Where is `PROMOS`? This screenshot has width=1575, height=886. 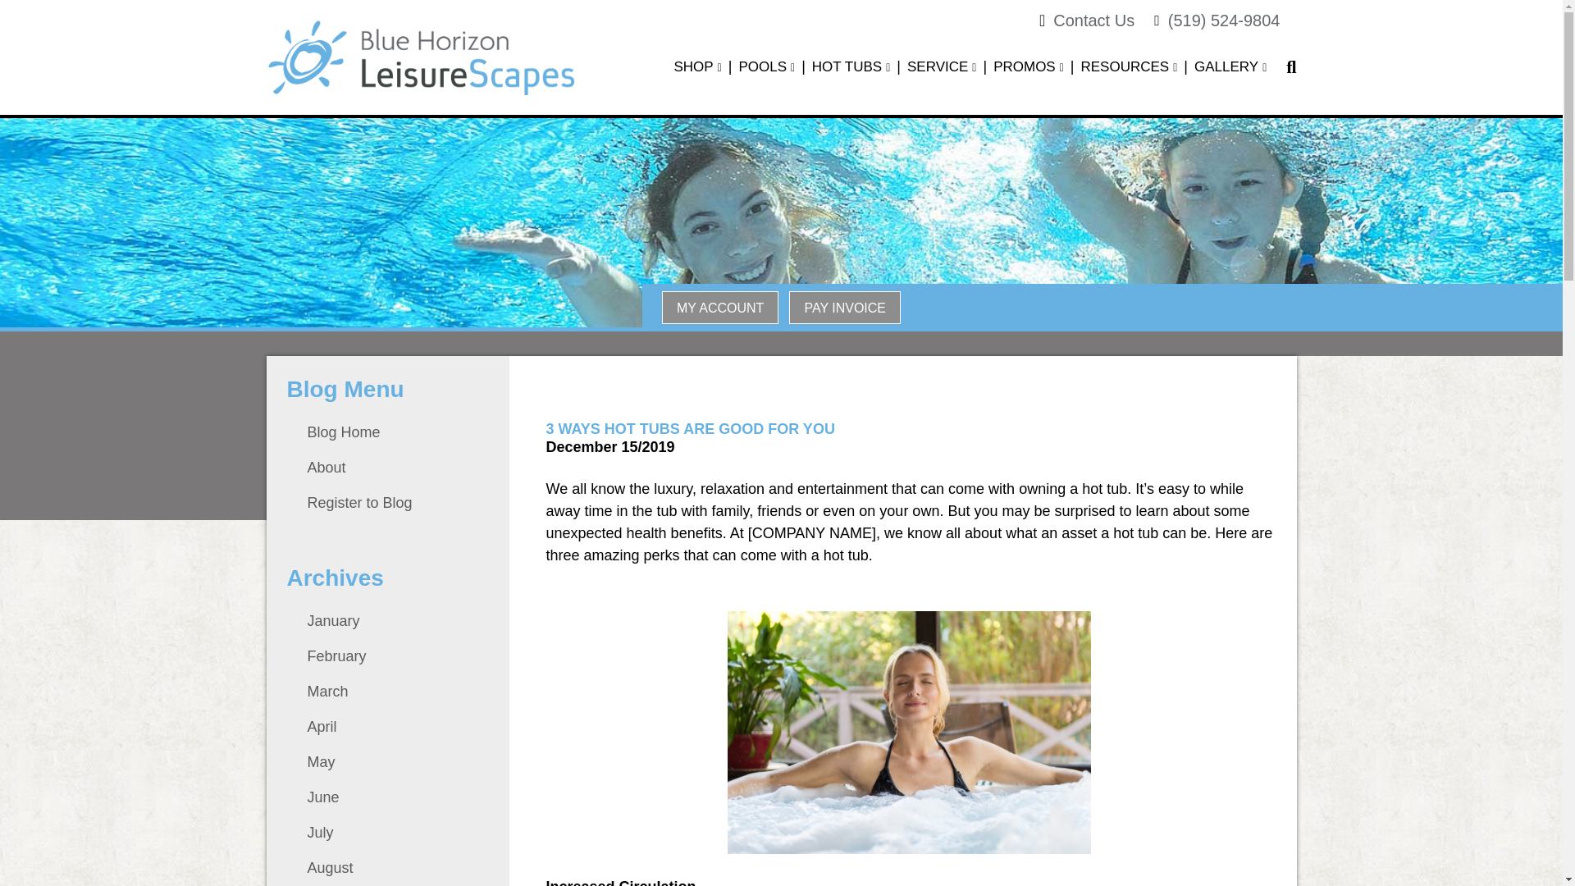 PROMOS is located at coordinates (1024, 67).